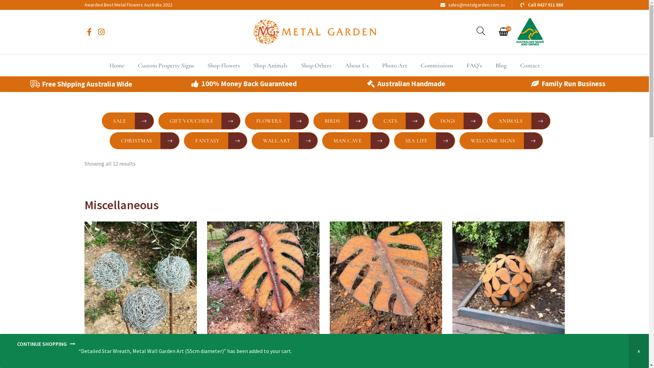 The width and height of the screenshot is (654, 368). Describe the element at coordinates (473, 5) in the screenshot. I see `sales@metalgarden.com.au` at that location.